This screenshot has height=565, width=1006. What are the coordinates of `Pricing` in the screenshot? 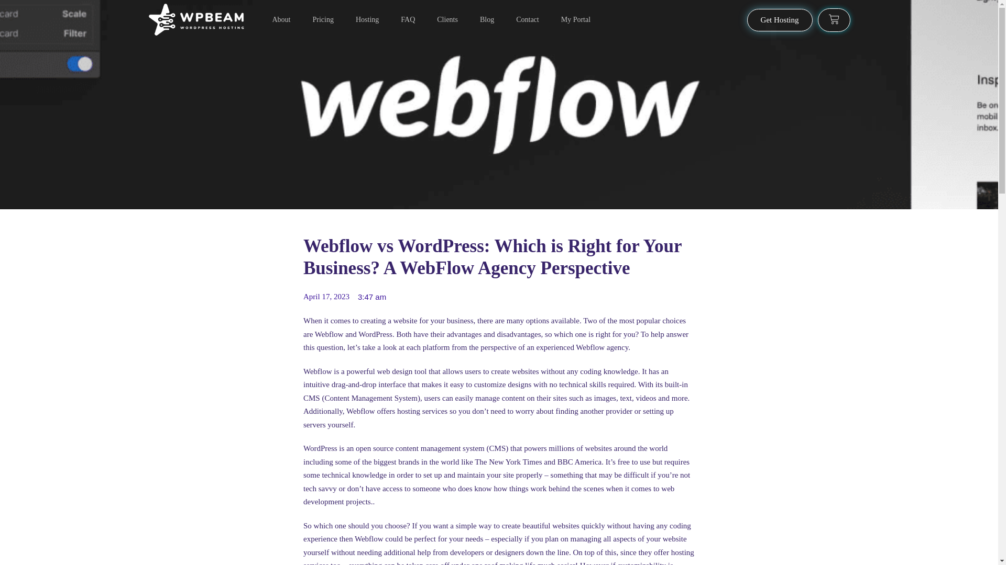 It's located at (322, 20).